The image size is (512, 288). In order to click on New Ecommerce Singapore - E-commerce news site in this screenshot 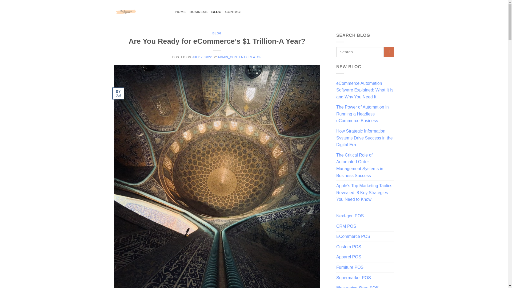, I will do `click(141, 12)`.